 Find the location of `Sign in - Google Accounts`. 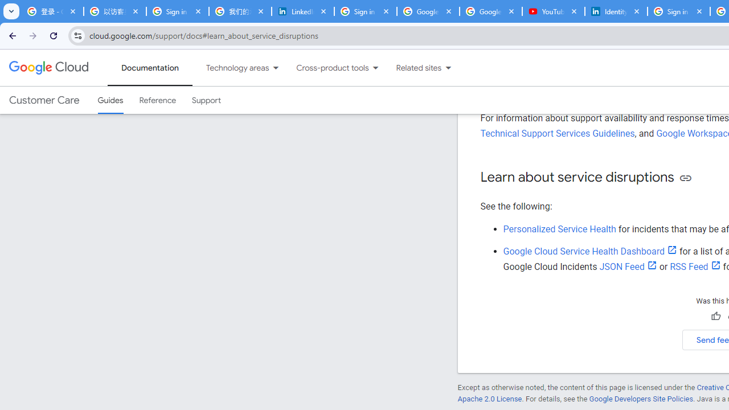

Sign in - Google Accounts is located at coordinates (366, 11).